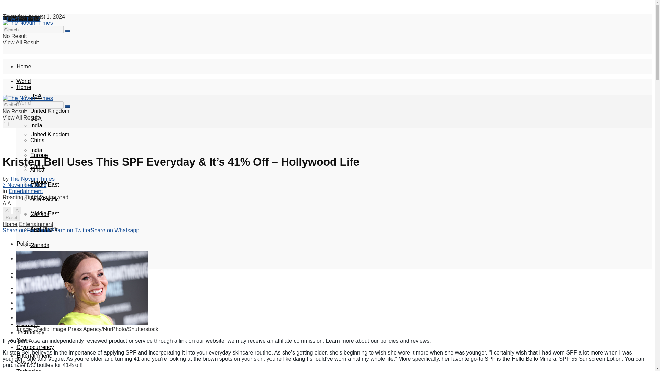 The width and height of the screenshot is (660, 371). Describe the element at coordinates (36, 119) in the screenshot. I see `USA` at that location.